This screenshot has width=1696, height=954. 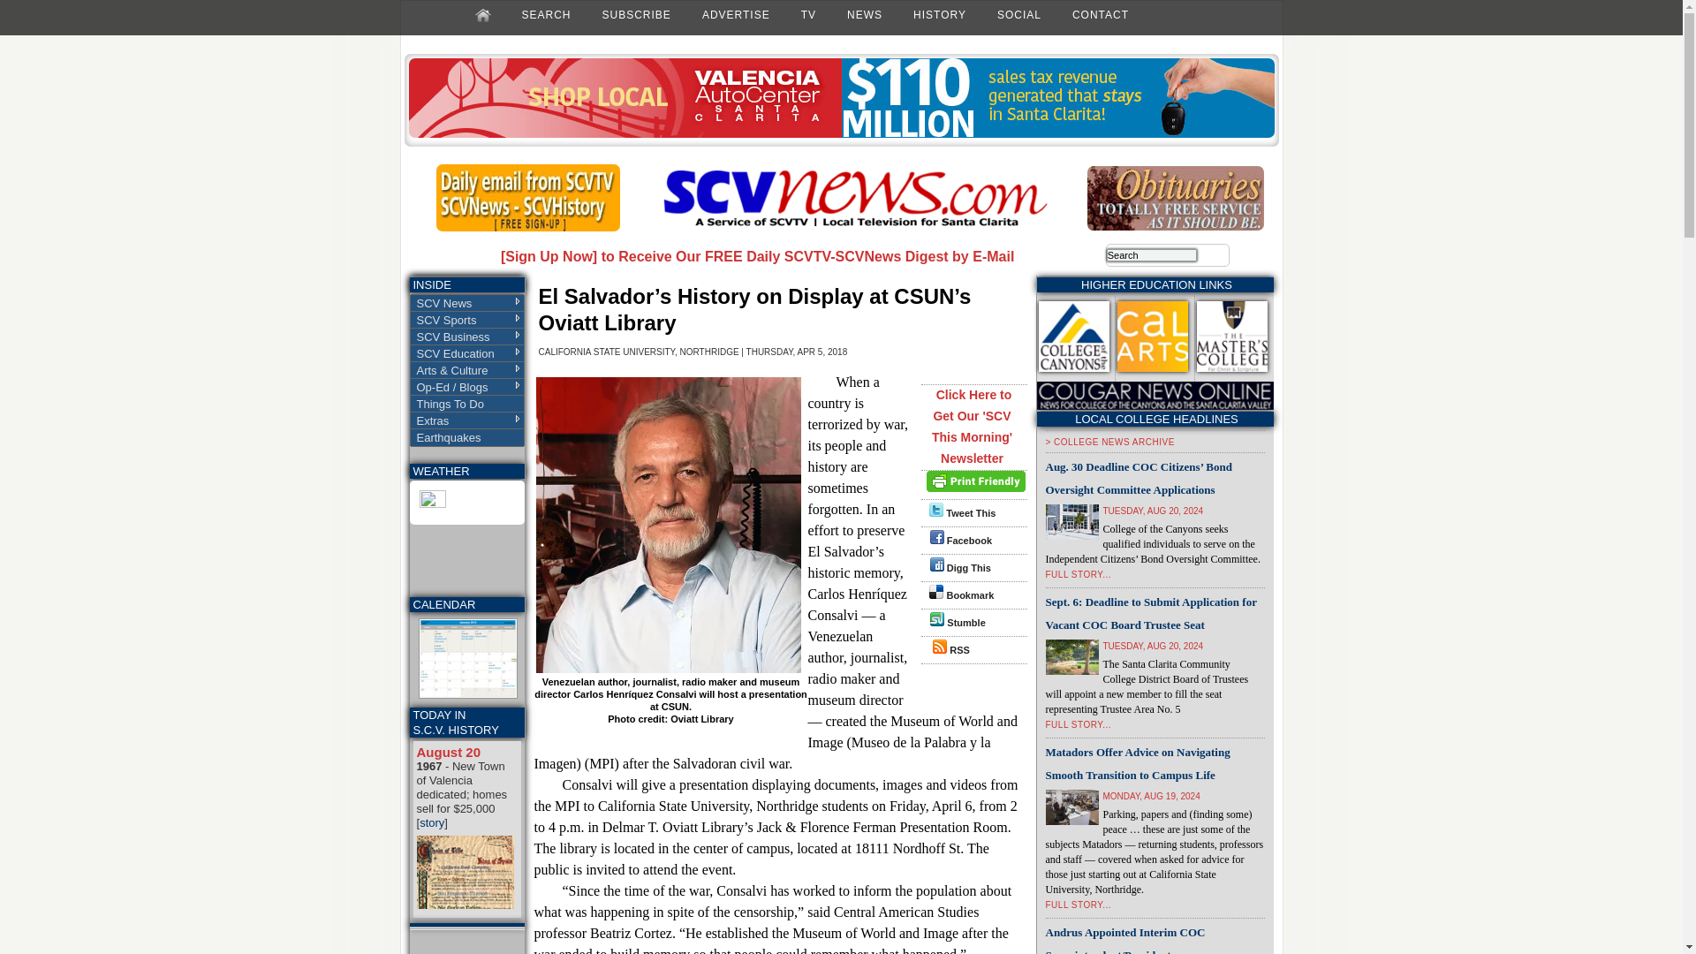 I want to click on SUBSCRIBE, so click(x=636, y=14).